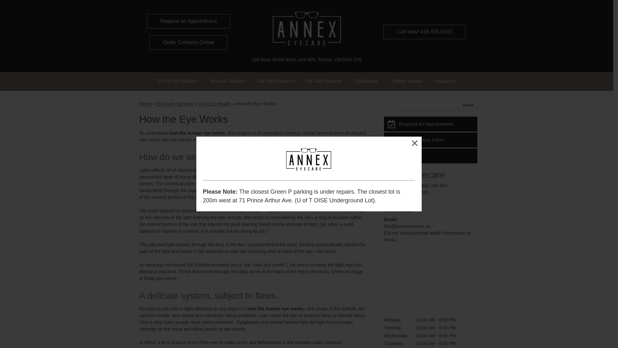 The image size is (618, 348). Describe the element at coordinates (145, 104) in the screenshot. I see `Home` at that location.